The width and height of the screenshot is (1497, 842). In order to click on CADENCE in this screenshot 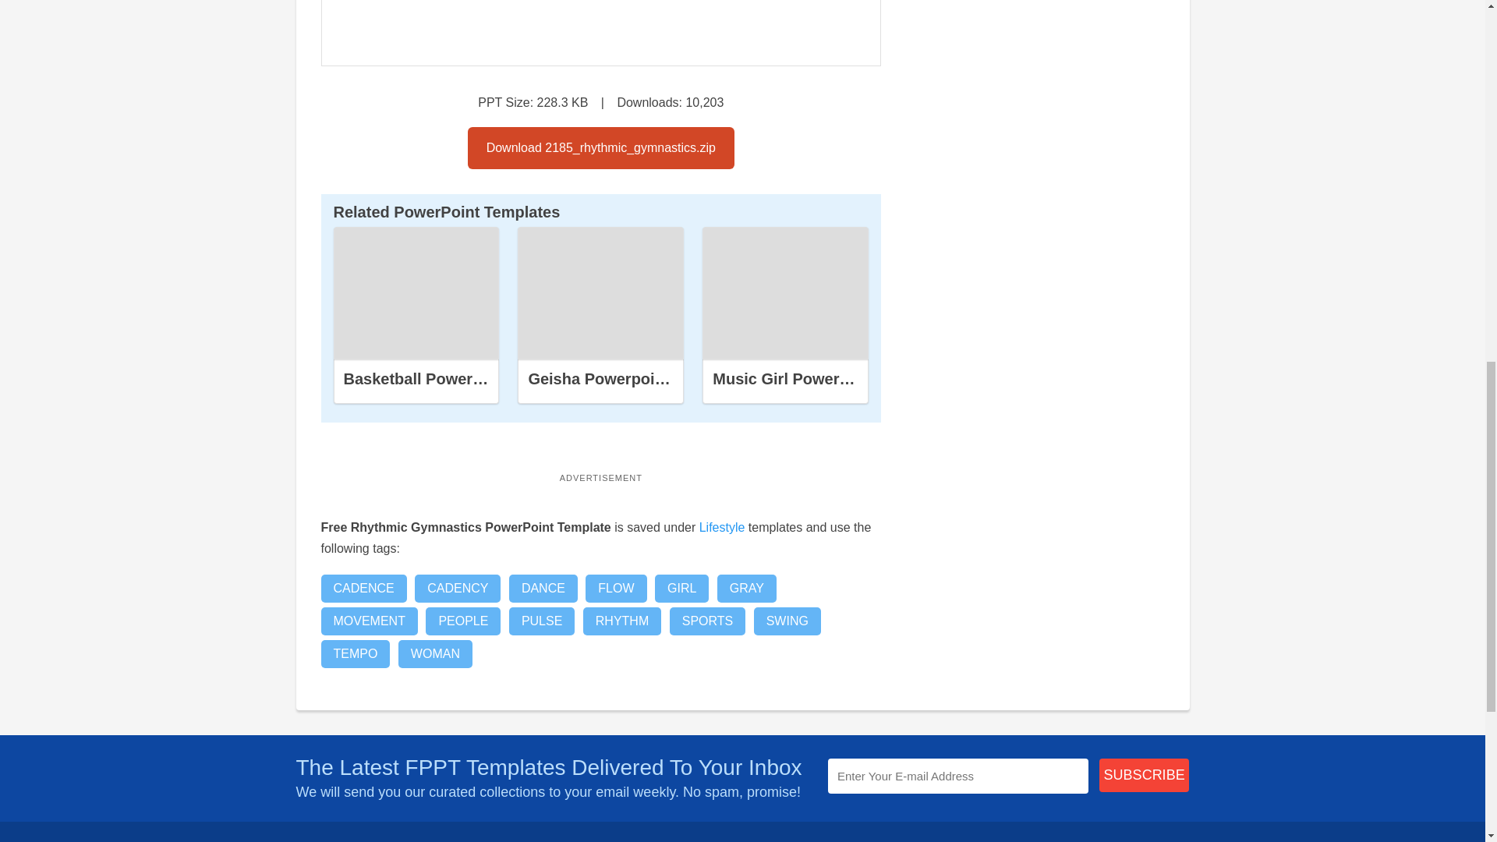, I will do `click(364, 588)`.